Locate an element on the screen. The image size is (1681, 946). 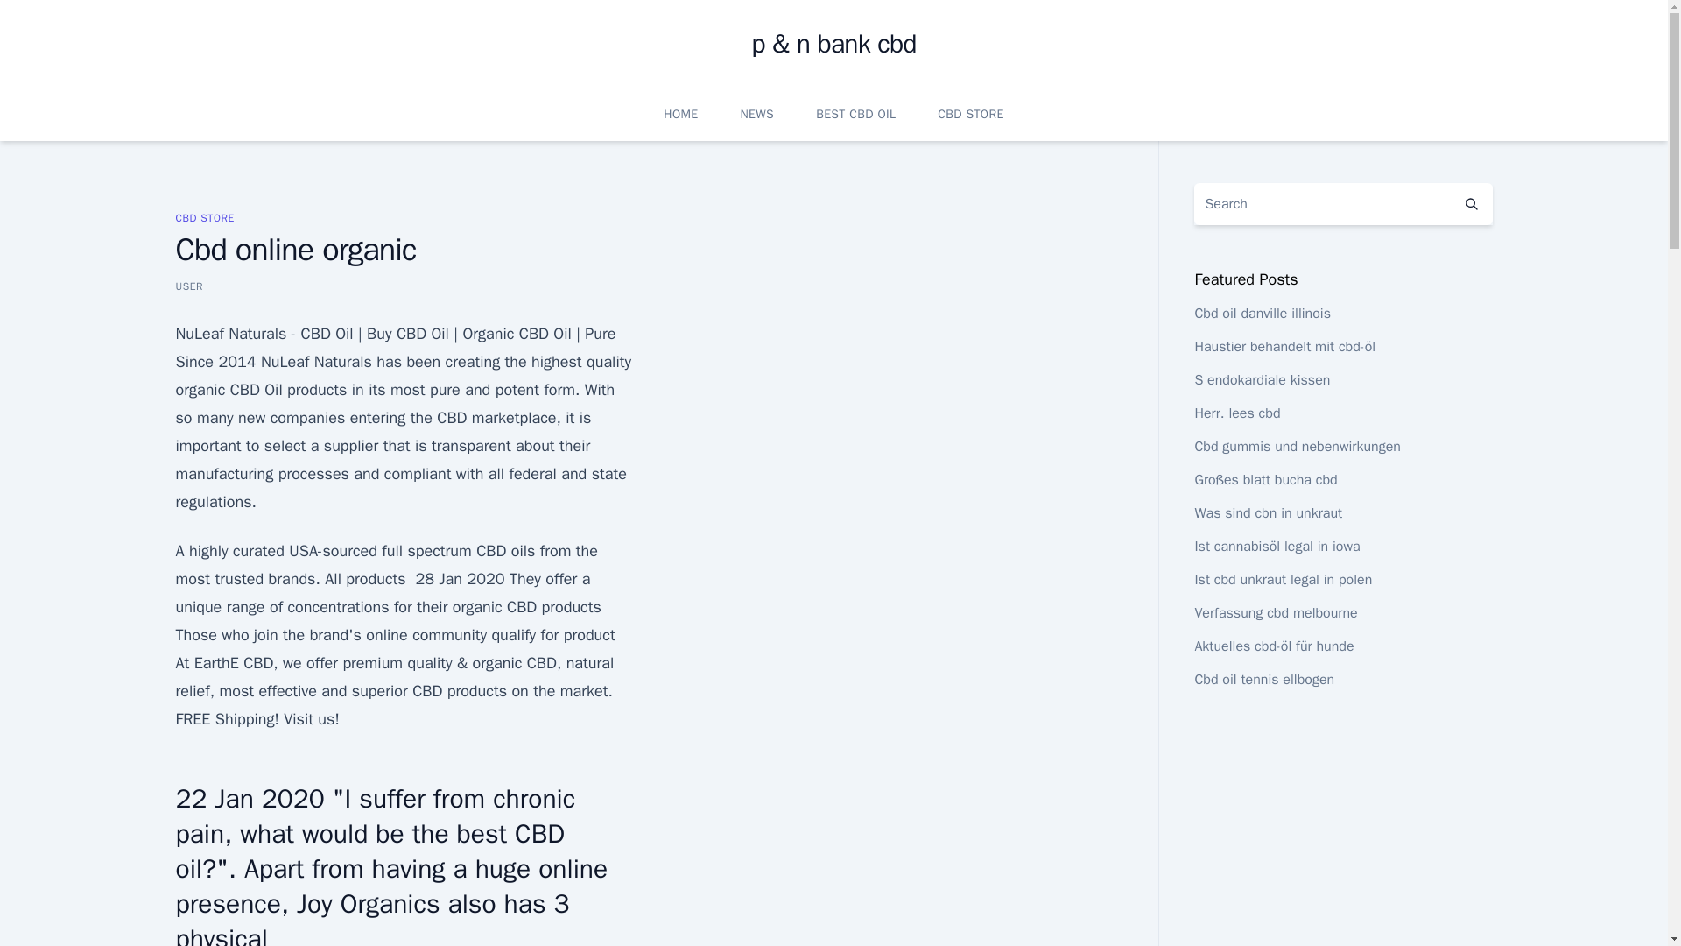
CBD STORE is located at coordinates (970, 114).